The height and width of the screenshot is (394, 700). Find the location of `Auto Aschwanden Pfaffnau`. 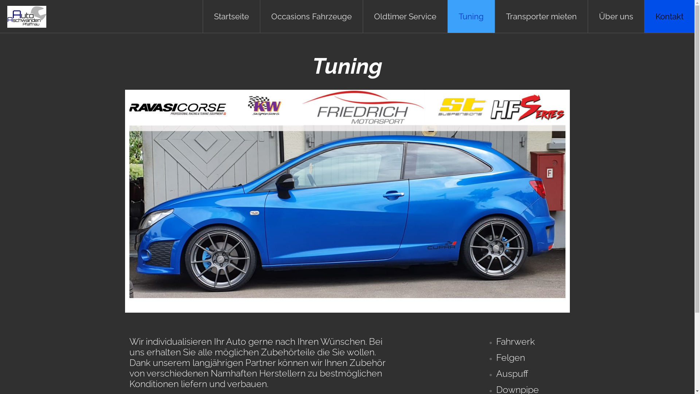

Auto Aschwanden Pfaffnau is located at coordinates (27, 16).